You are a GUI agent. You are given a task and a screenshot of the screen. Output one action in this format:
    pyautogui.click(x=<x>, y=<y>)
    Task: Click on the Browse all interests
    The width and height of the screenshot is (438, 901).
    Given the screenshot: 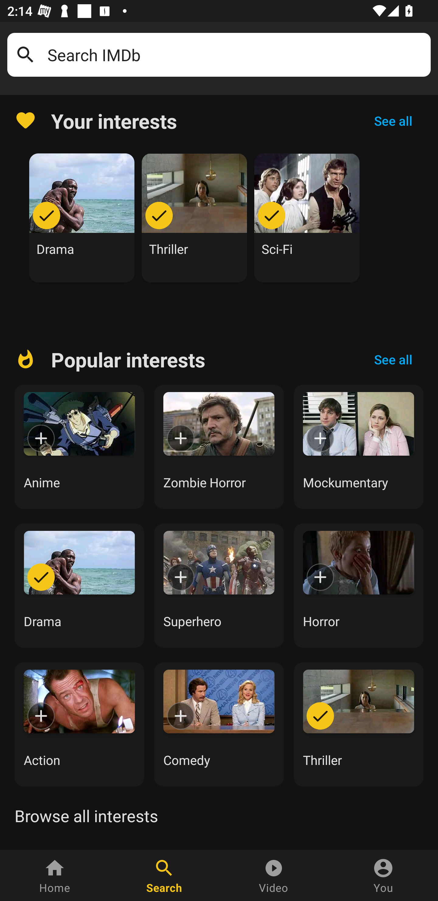 What is the action you would take?
    pyautogui.click(x=86, y=816)
    